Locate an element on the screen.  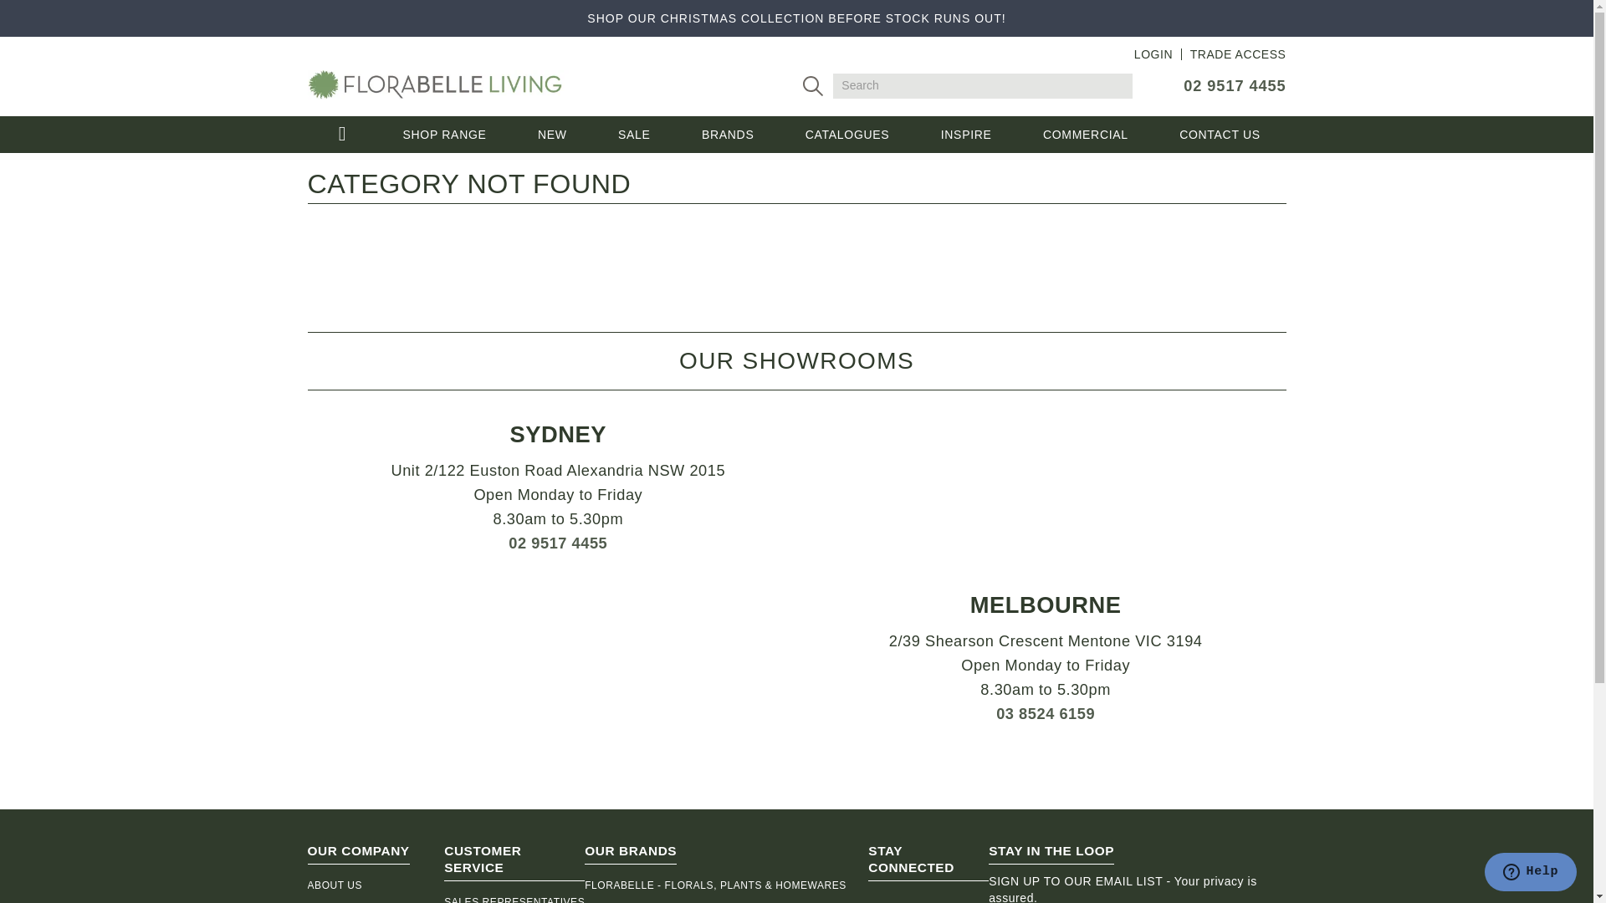
ABOUT US is located at coordinates (376, 885).